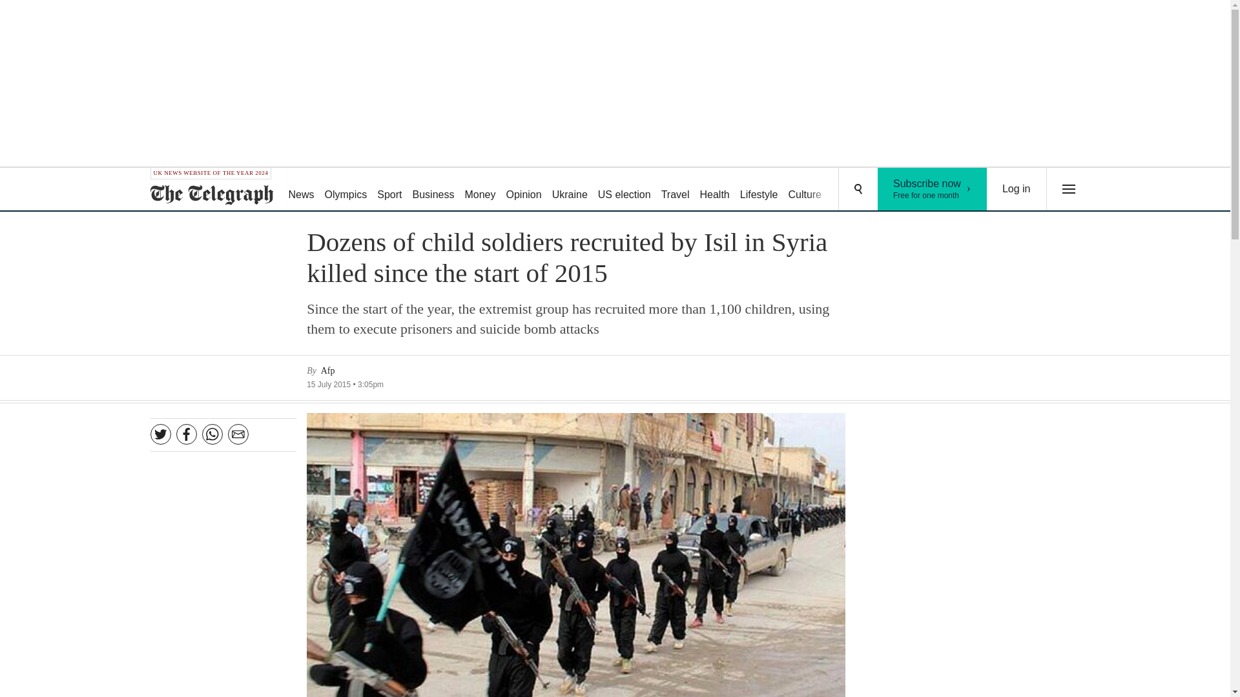  What do you see at coordinates (479, 190) in the screenshot?
I see `Money` at bounding box center [479, 190].